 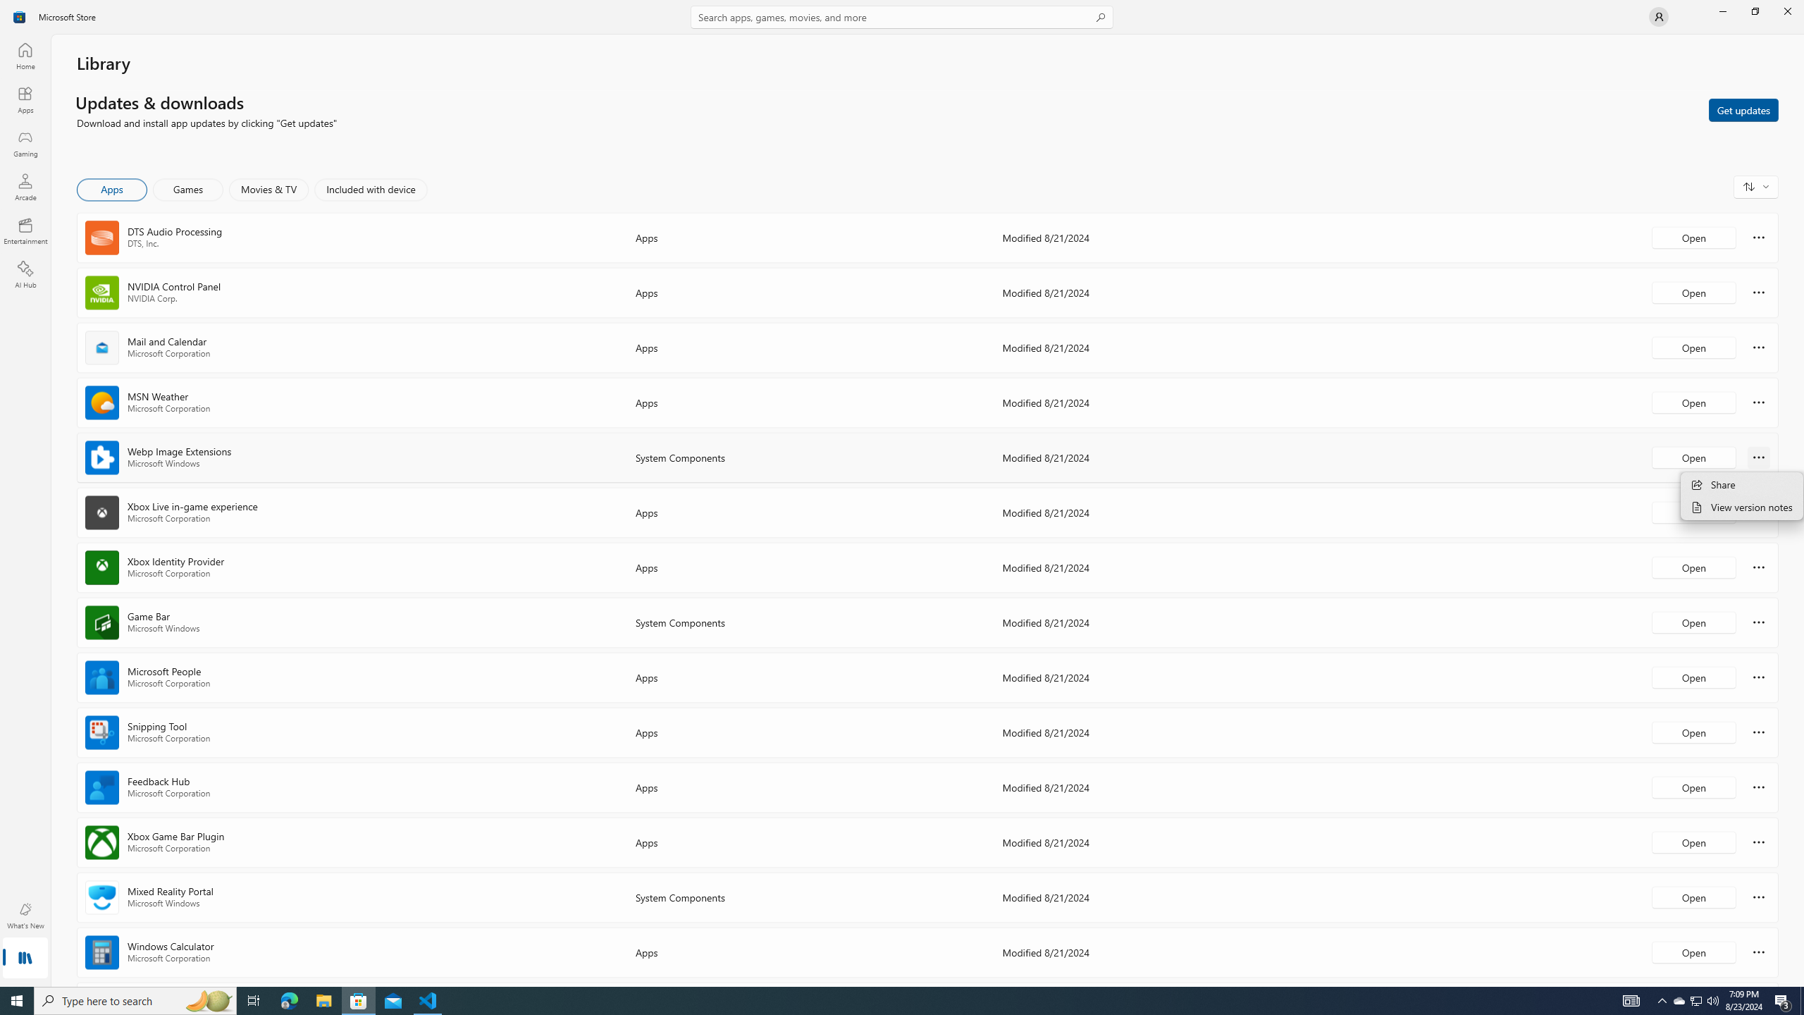 What do you see at coordinates (1659, 17) in the screenshot?
I see `User profile` at bounding box center [1659, 17].